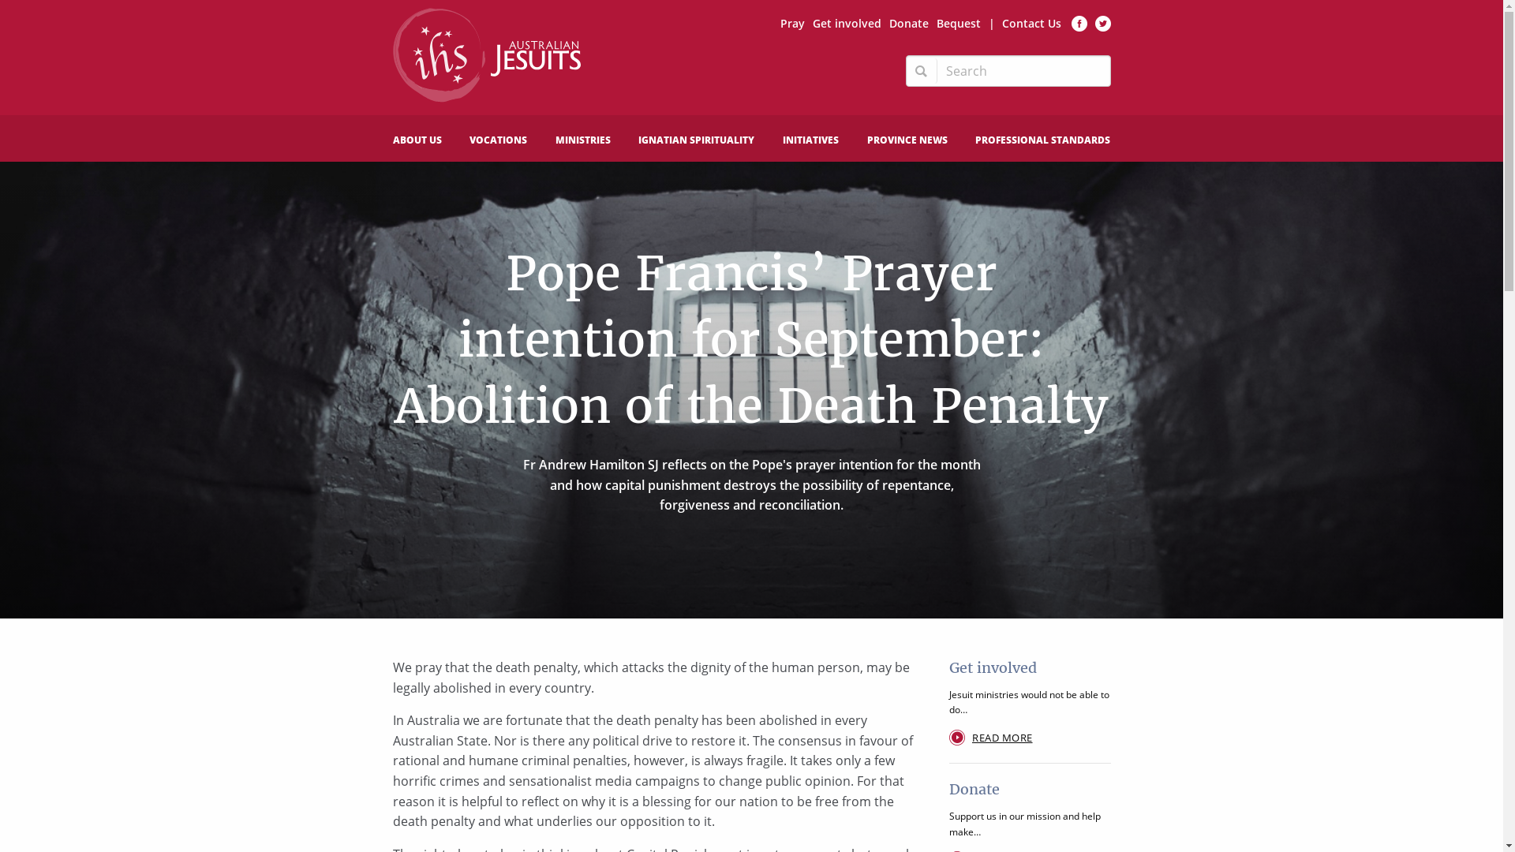 Image resolution: width=1515 pixels, height=852 pixels. Describe the element at coordinates (811, 144) in the screenshot. I see `INITIATIVES` at that location.